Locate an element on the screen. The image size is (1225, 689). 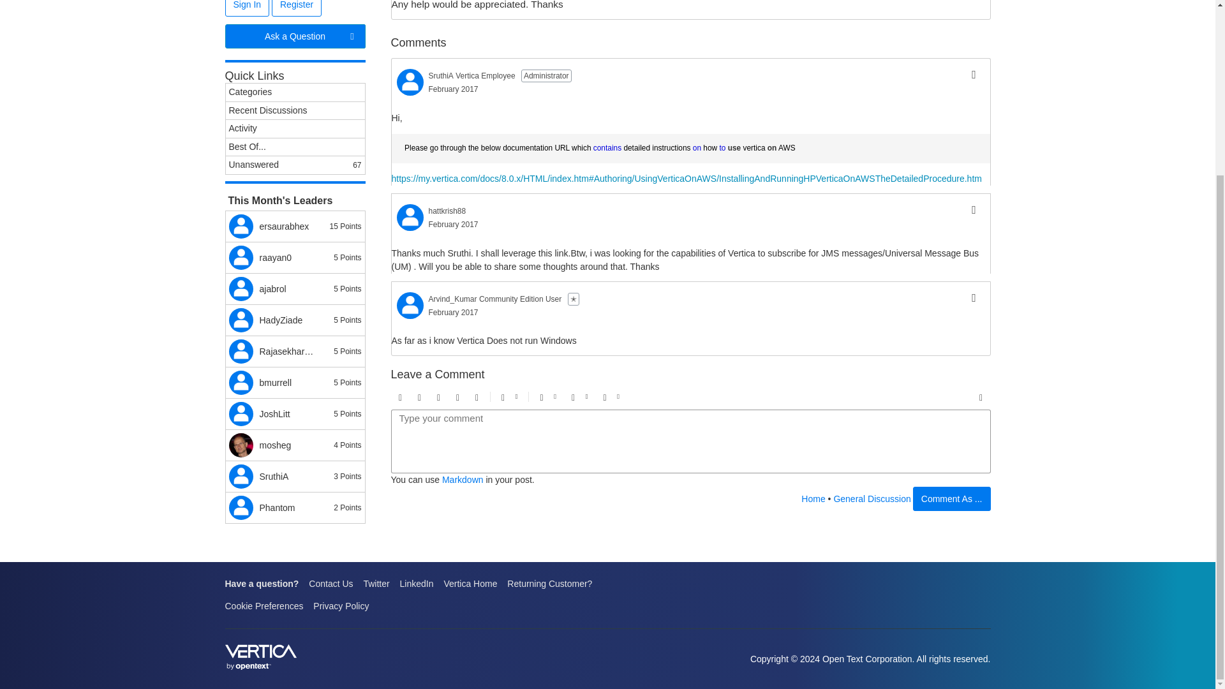
Italic is located at coordinates (420, 398).